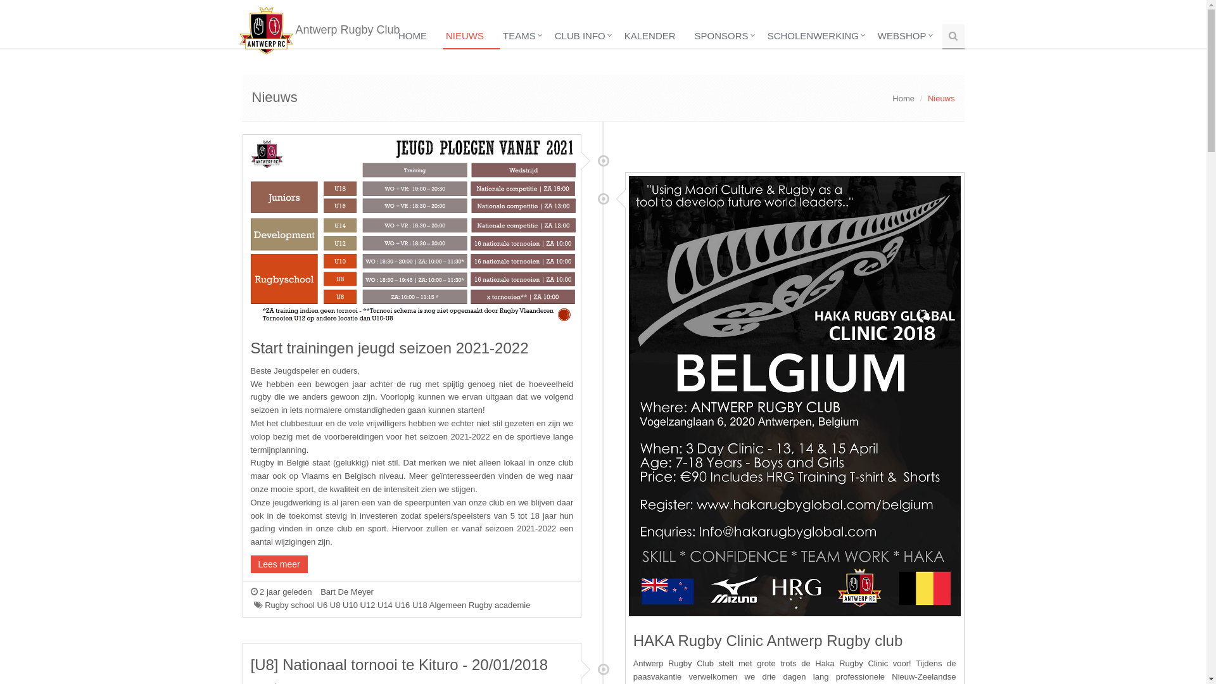 The height and width of the screenshot is (684, 1216). What do you see at coordinates (350, 605) in the screenshot?
I see `U10` at bounding box center [350, 605].